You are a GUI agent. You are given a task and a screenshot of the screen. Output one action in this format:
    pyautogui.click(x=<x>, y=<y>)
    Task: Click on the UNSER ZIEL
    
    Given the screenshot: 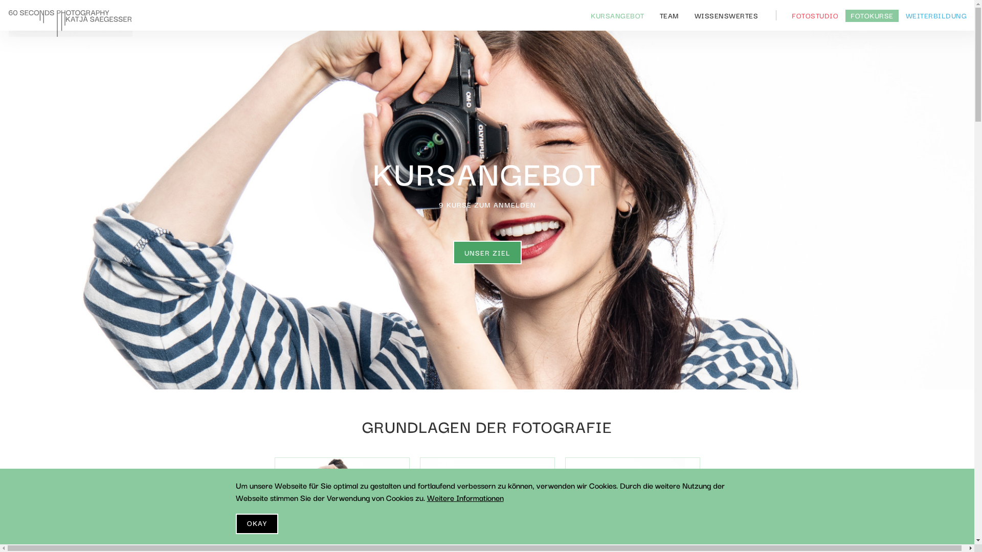 What is the action you would take?
    pyautogui.click(x=487, y=252)
    